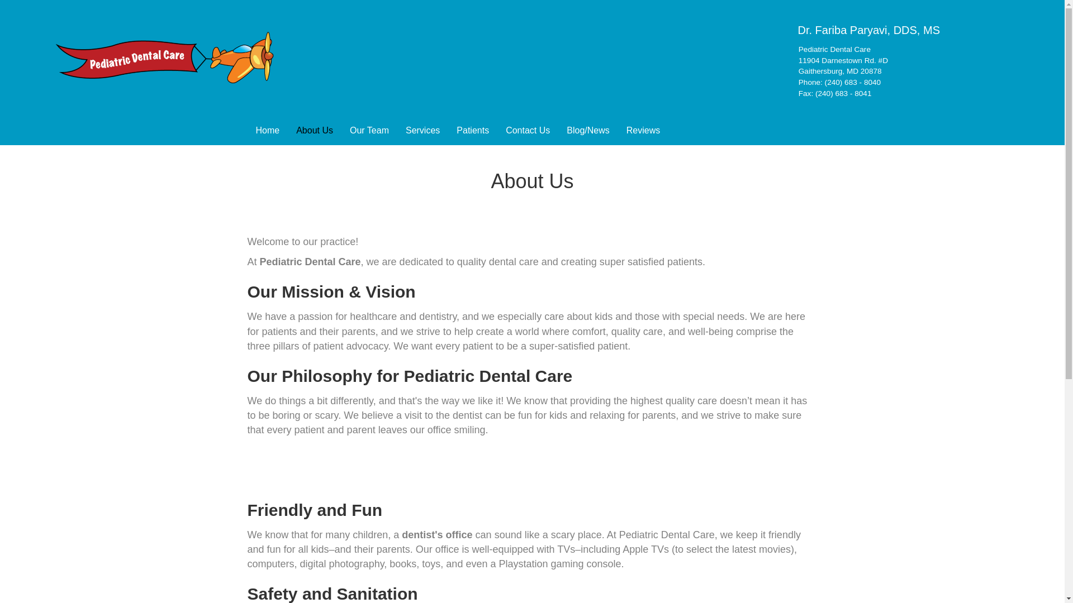 The image size is (1073, 603). Describe the element at coordinates (369, 131) in the screenshot. I see `Our Team` at that location.